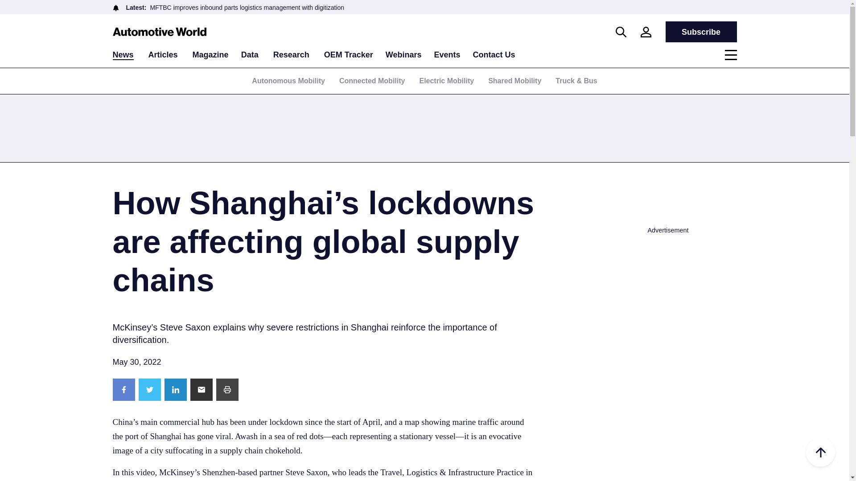  Describe the element at coordinates (123, 55) in the screenshot. I see `News` at that location.